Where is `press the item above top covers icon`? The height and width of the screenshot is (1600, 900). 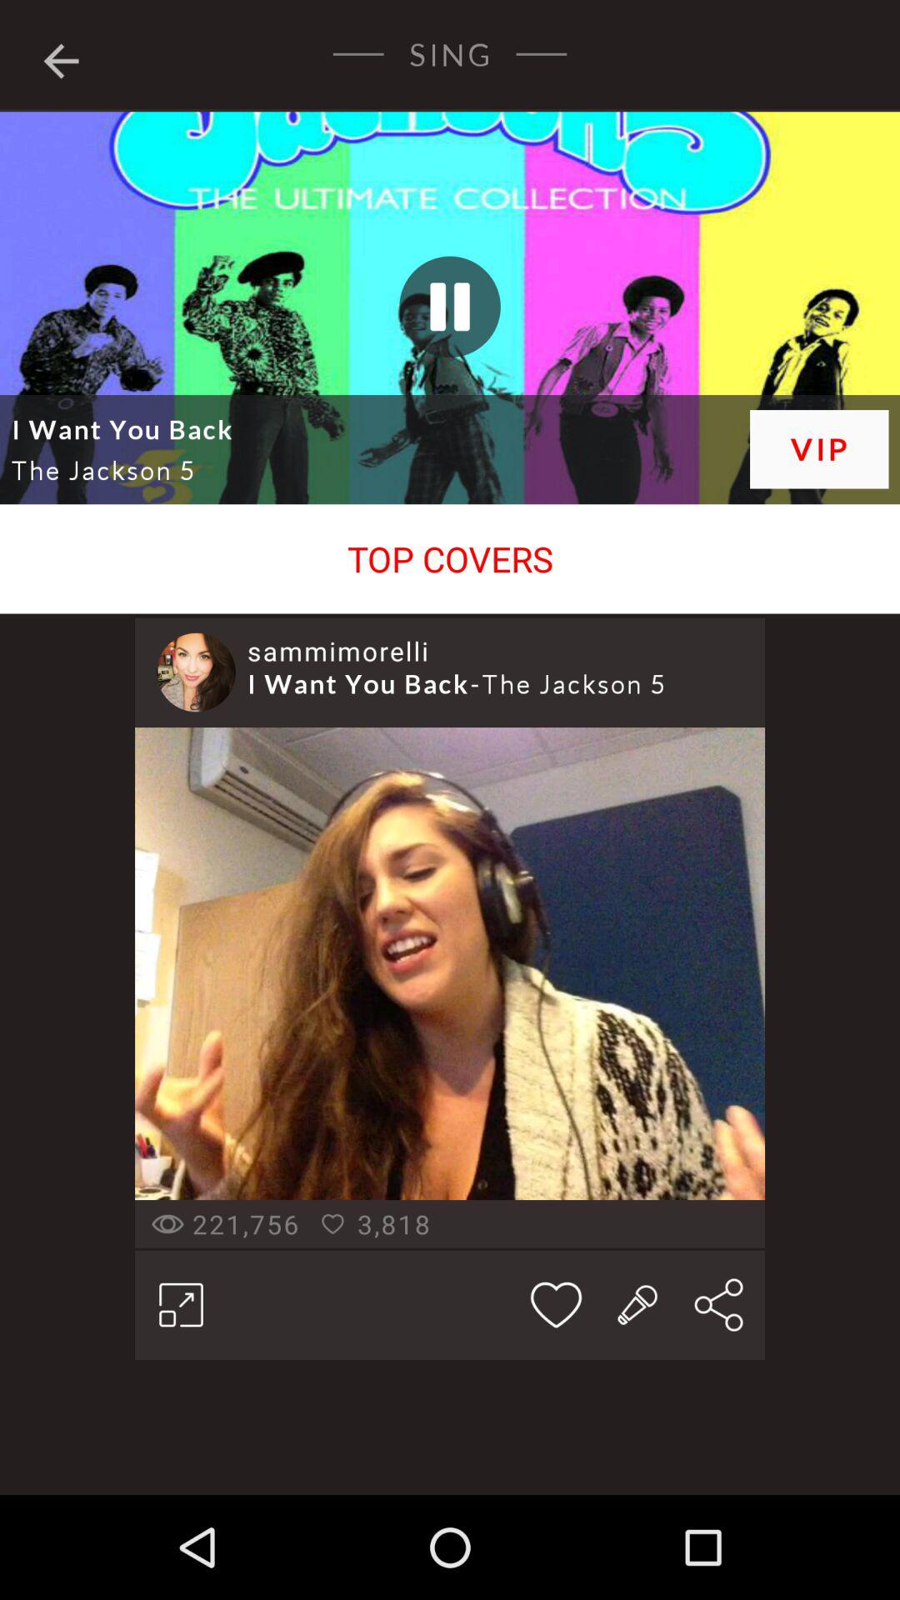
press the item above top covers icon is located at coordinates (450, 252).